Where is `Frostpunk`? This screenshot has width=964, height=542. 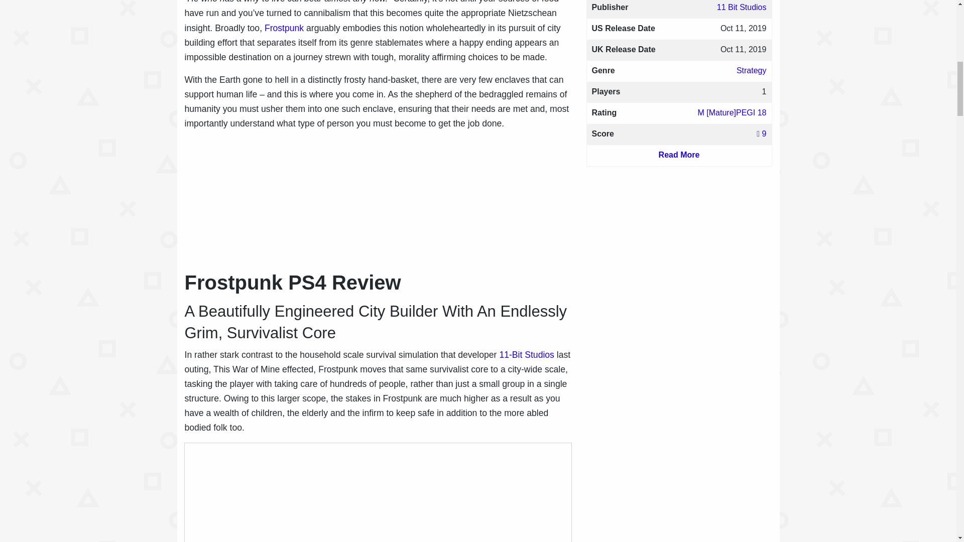 Frostpunk is located at coordinates (284, 28).